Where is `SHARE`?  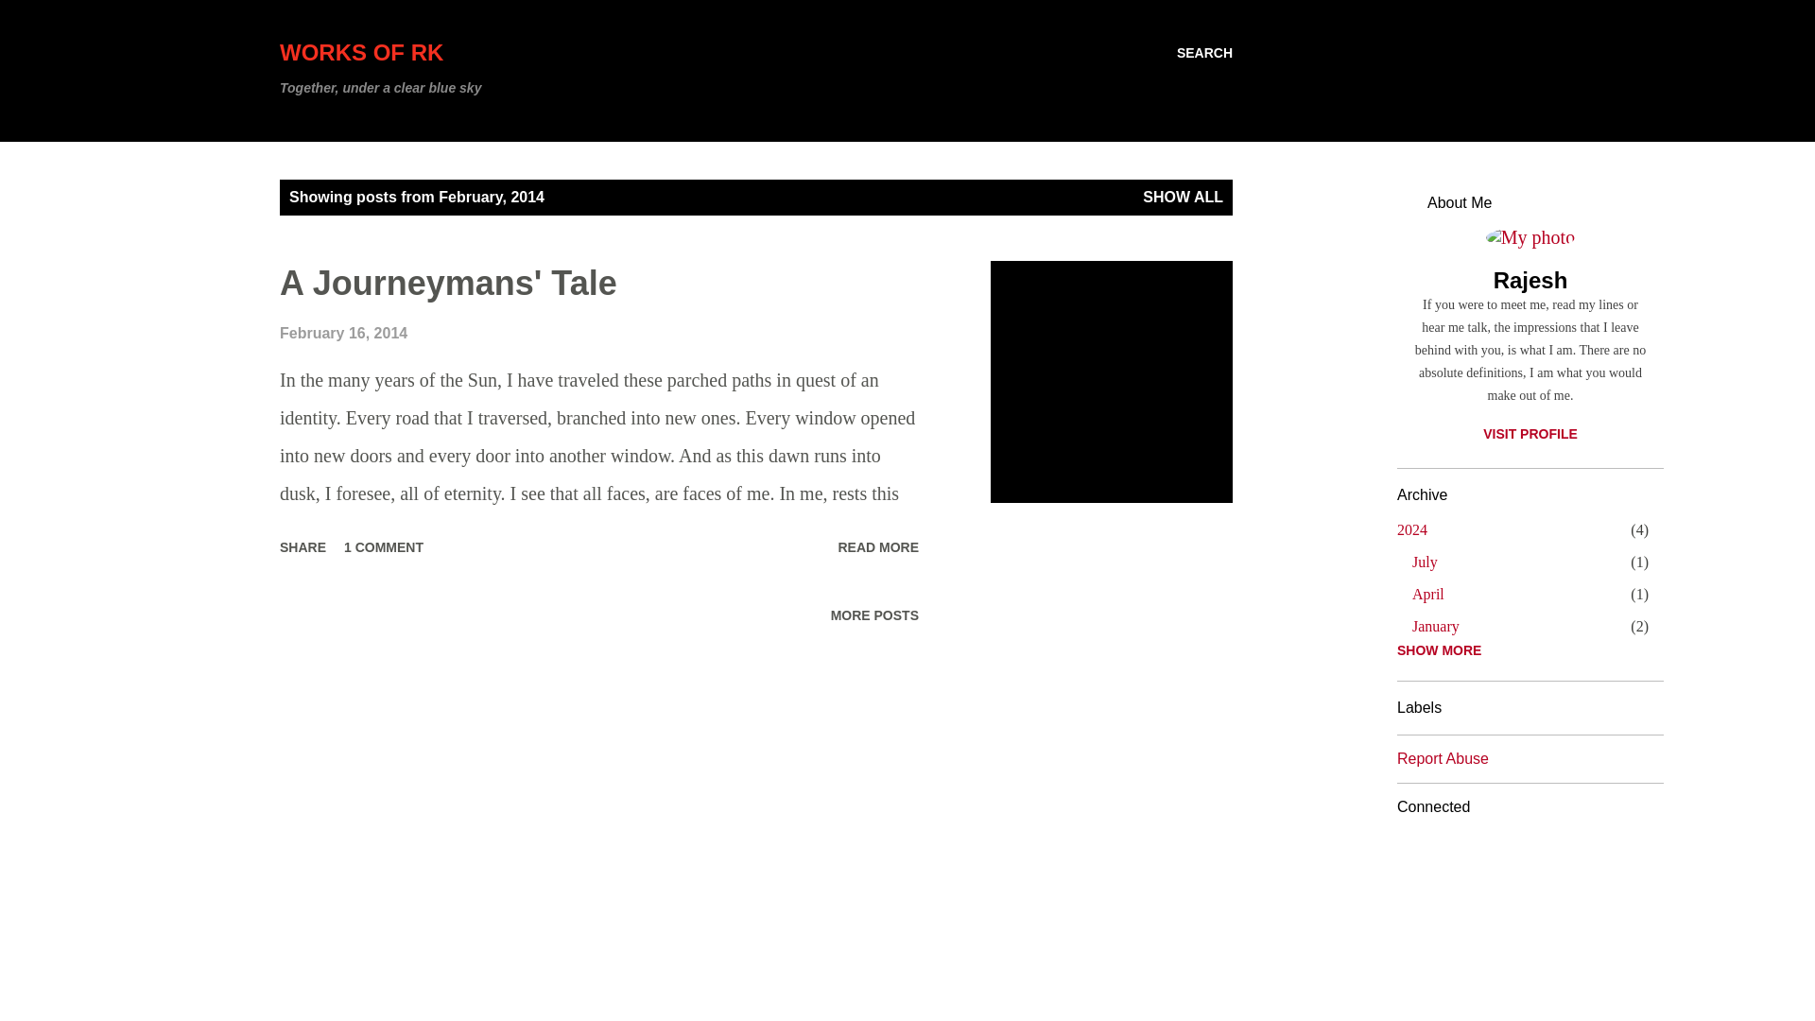 SHARE is located at coordinates (1435, 626).